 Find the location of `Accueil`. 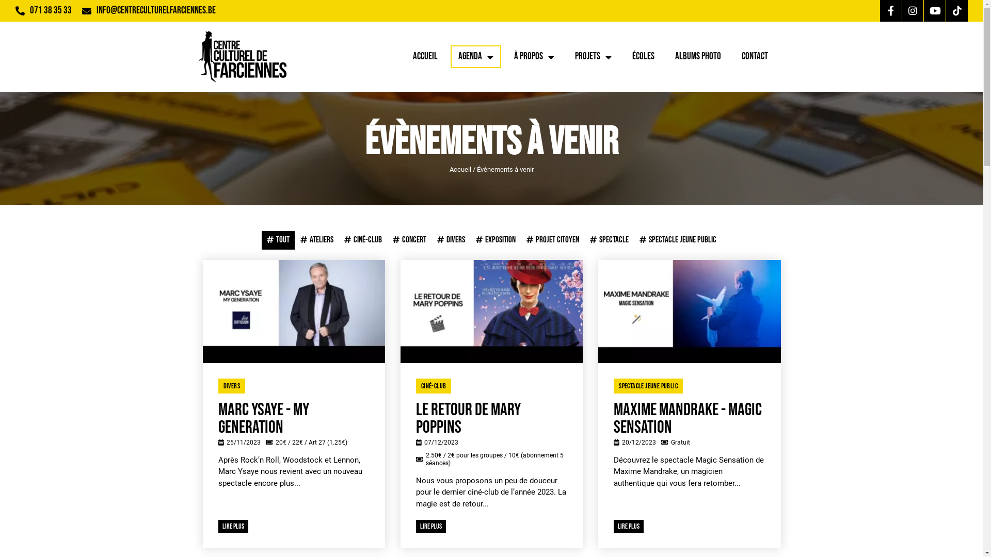

Accueil is located at coordinates (460, 169).